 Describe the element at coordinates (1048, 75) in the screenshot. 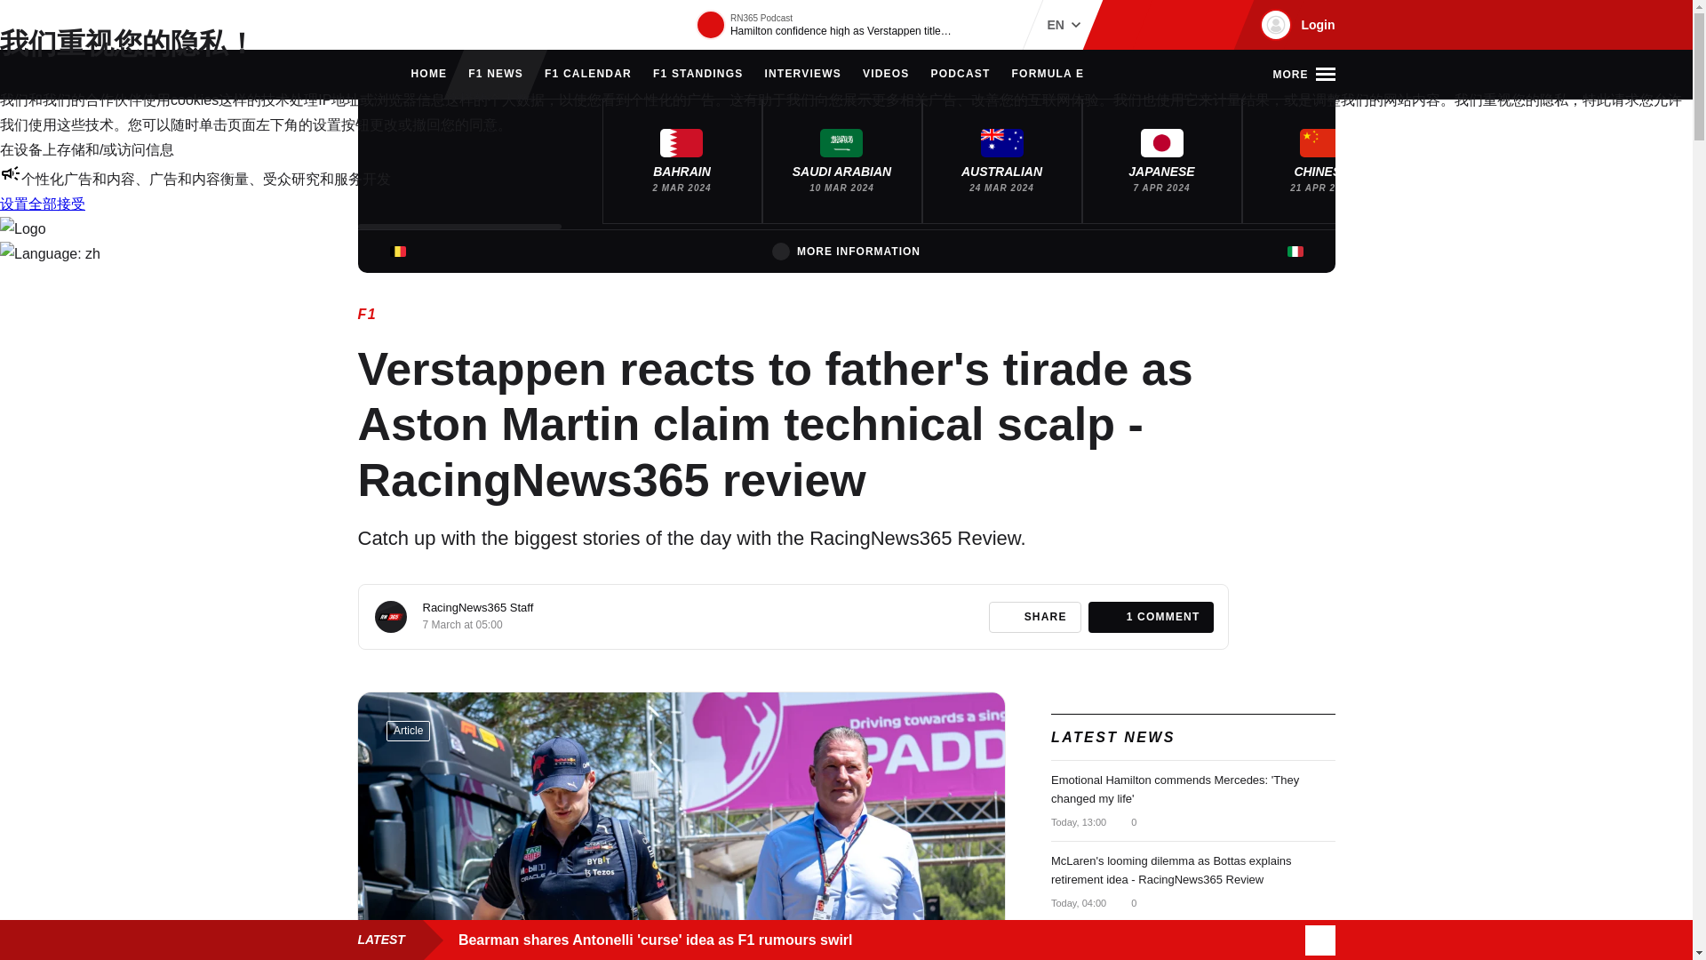

I see `FORMULA E` at that location.